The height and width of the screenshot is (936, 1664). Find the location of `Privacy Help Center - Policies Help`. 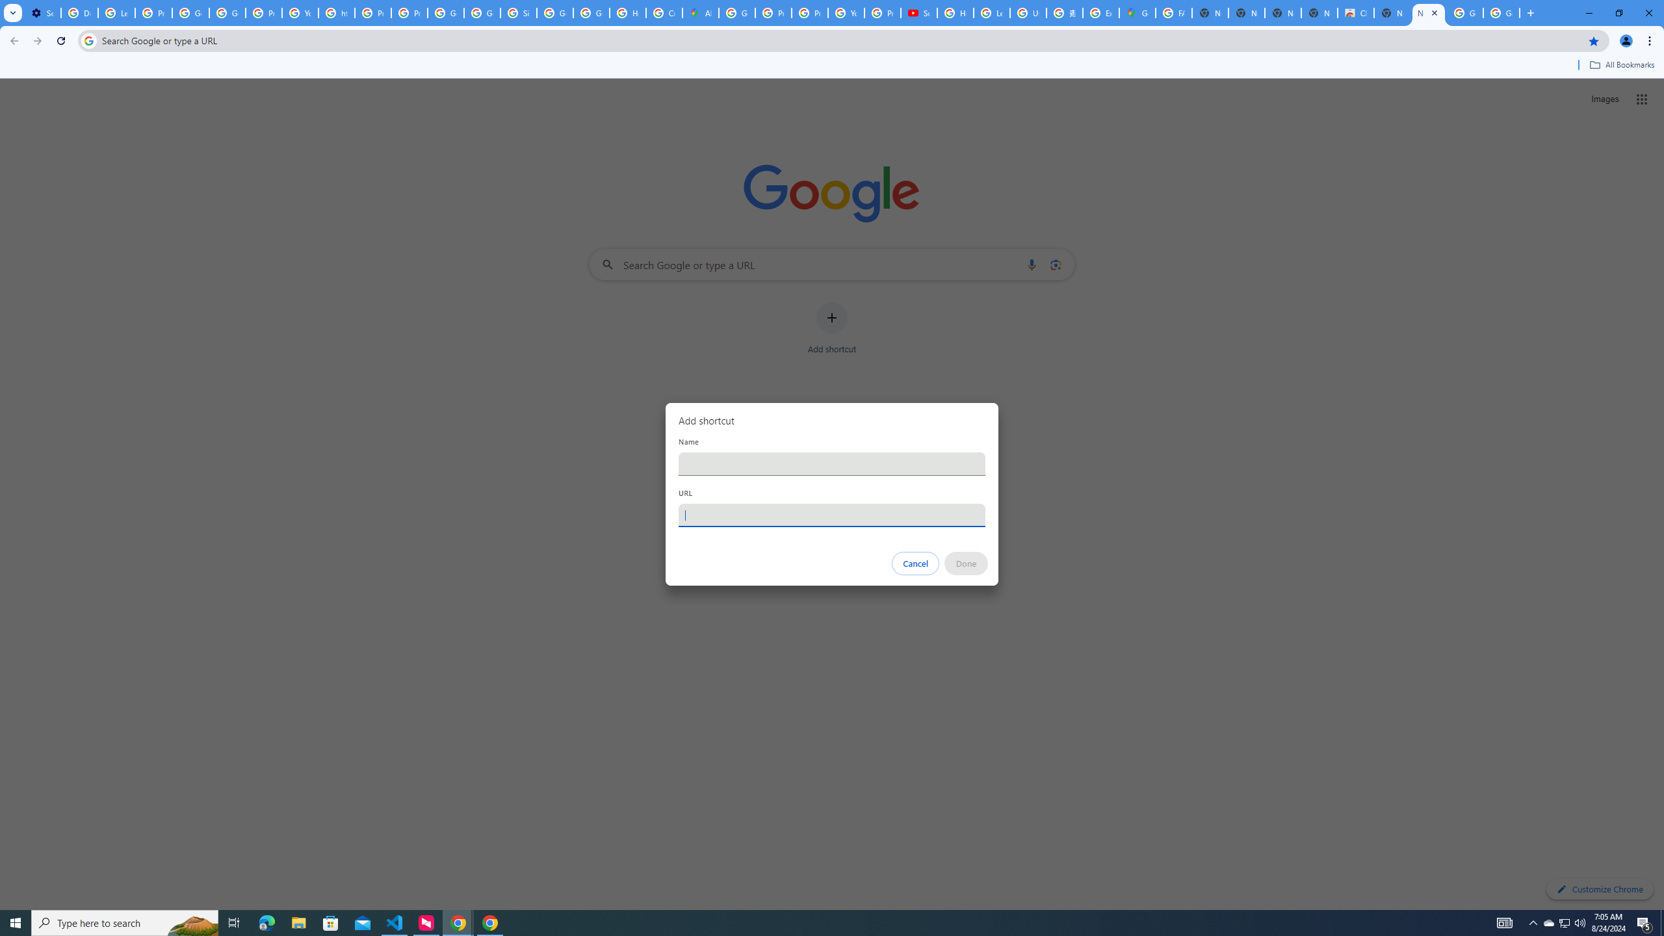

Privacy Help Center - Policies Help is located at coordinates (773, 13).